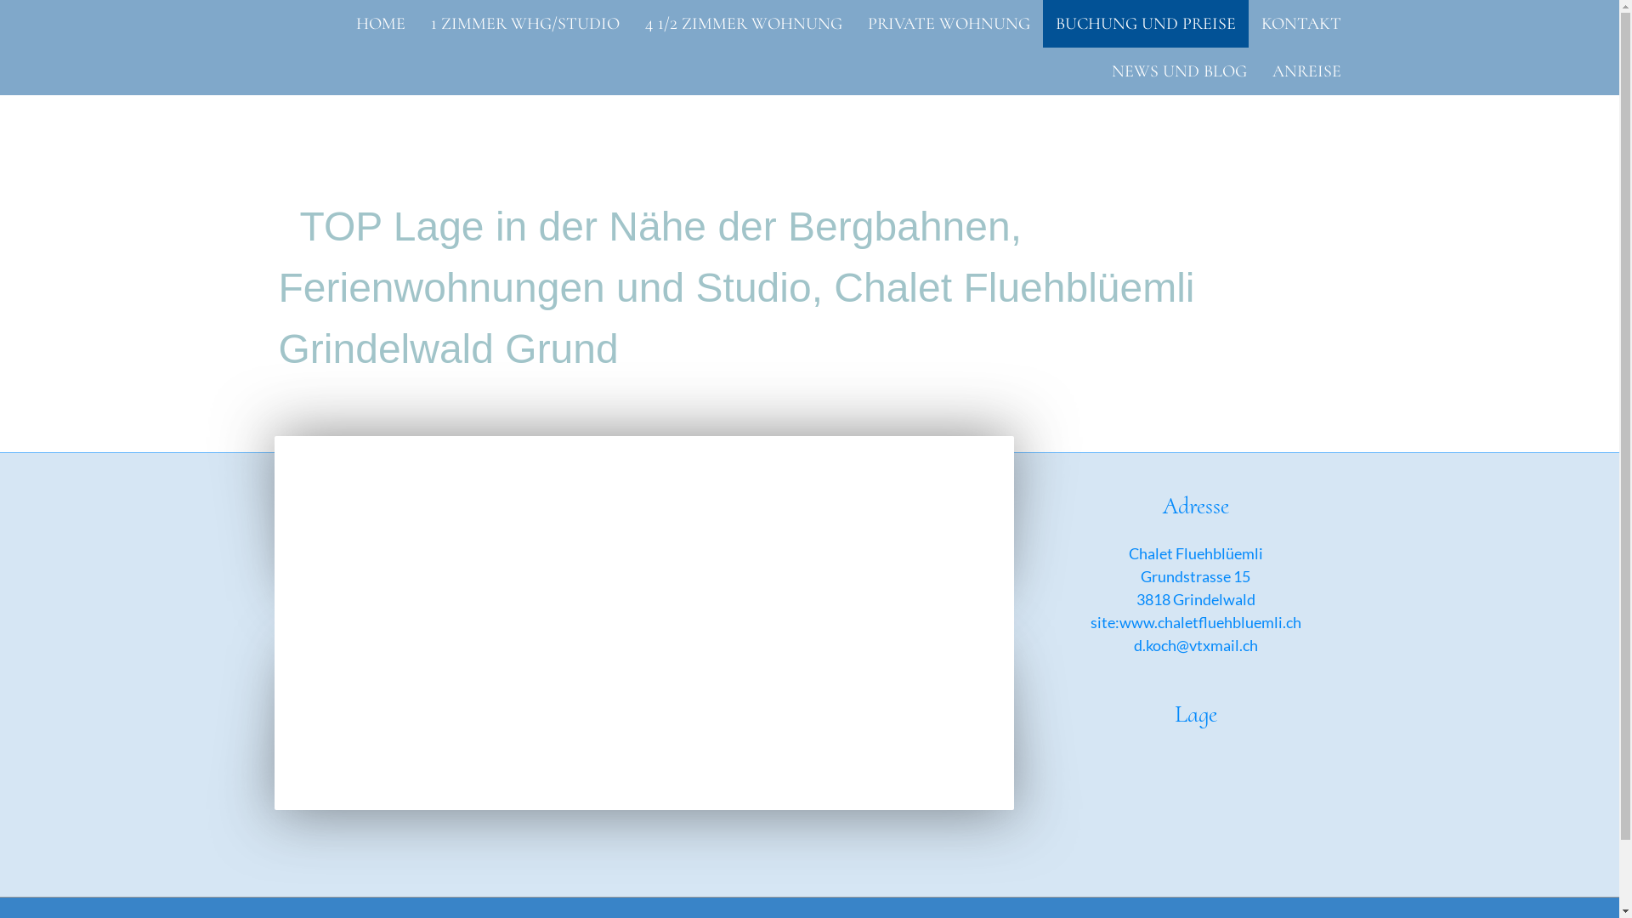  Describe the element at coordinates (1300, 24) in the screenshot. I see `KONTAKT` at that location.